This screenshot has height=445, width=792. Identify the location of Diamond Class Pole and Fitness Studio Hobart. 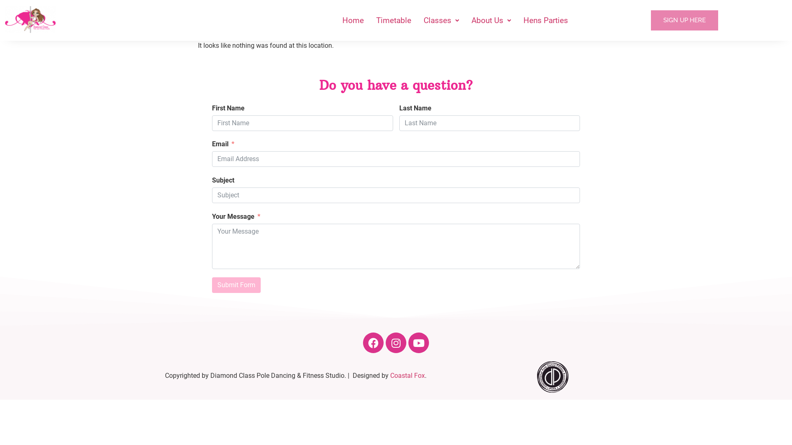
(31, 20).